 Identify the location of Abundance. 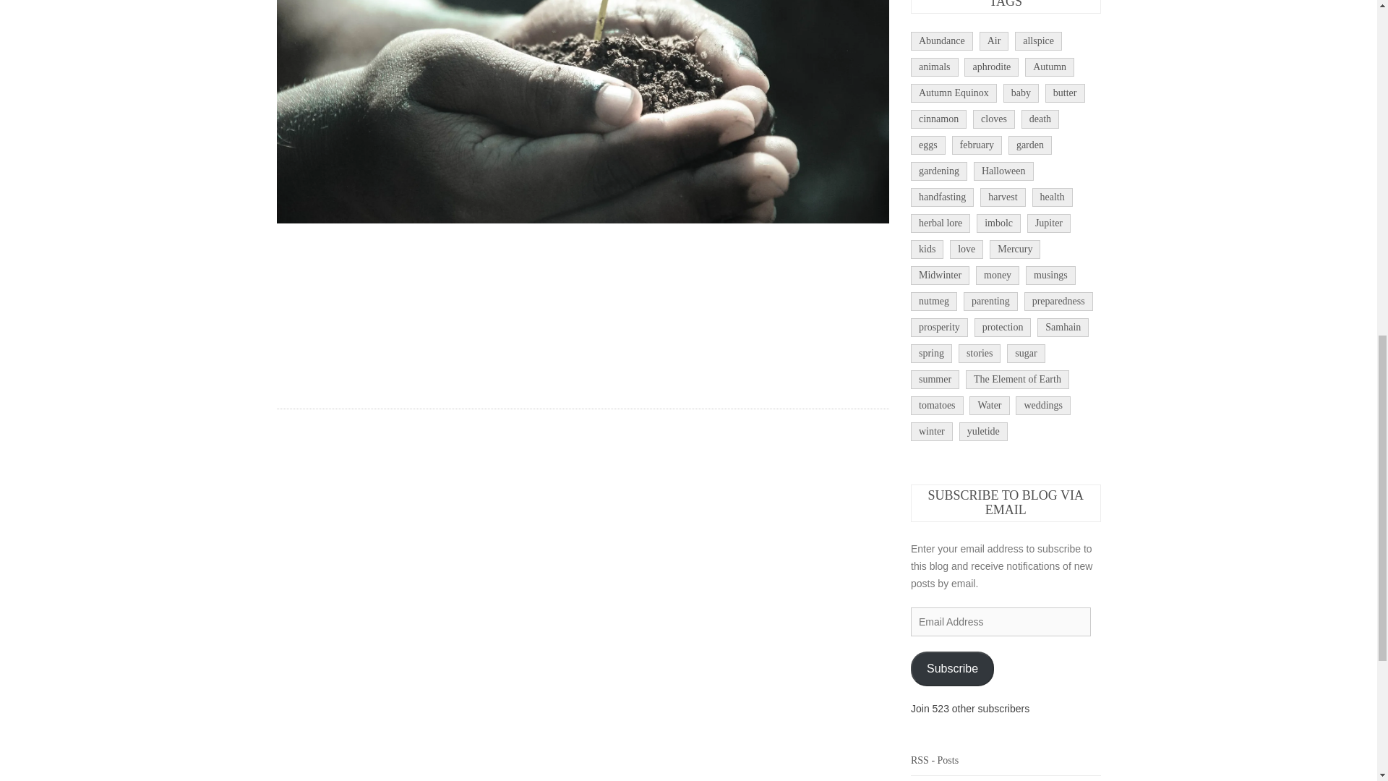
(941, 41).